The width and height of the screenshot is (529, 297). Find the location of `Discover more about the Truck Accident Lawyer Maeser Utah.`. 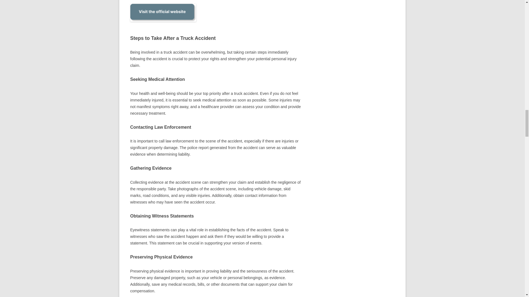

Discover more about the Truck Accident Lawyer Maeser Utah. is located at coordinates (163, 24).